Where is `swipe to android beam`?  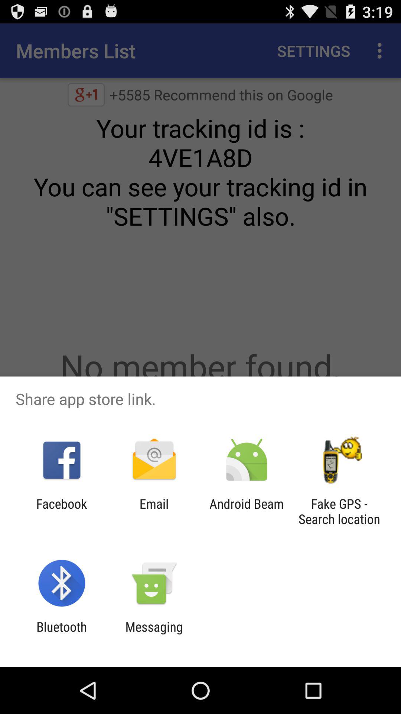 swipe to android beam is located at coordinates (247, 511).